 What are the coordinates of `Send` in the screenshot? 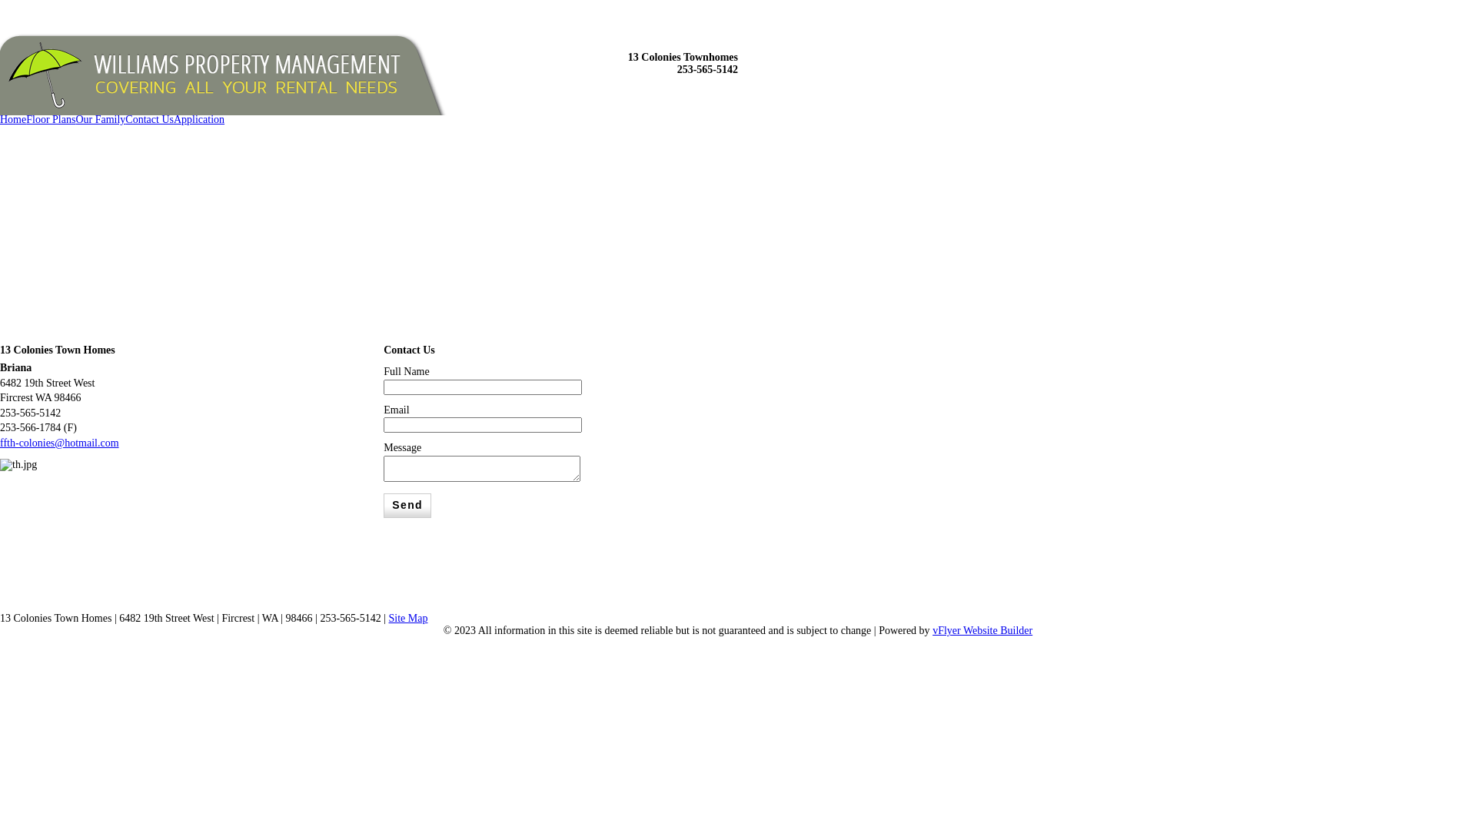 It's located at (407, 506).